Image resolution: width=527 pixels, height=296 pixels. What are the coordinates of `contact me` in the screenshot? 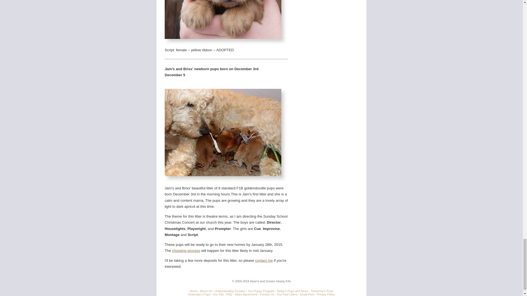 It's located at (264, 260).